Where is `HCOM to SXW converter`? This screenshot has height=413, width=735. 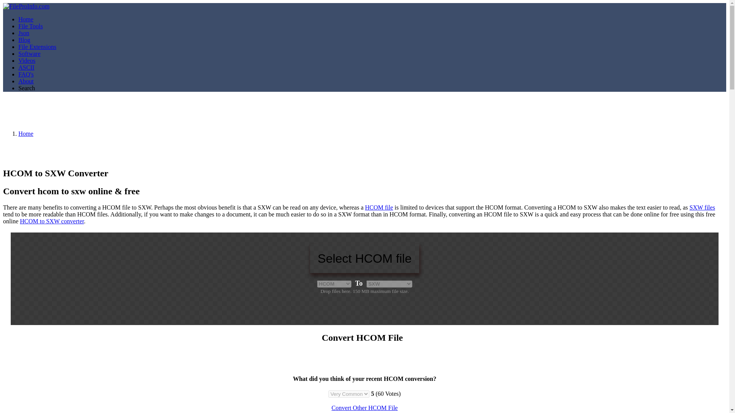 HCOM to SXW converter is located at coordinates (51, 221).